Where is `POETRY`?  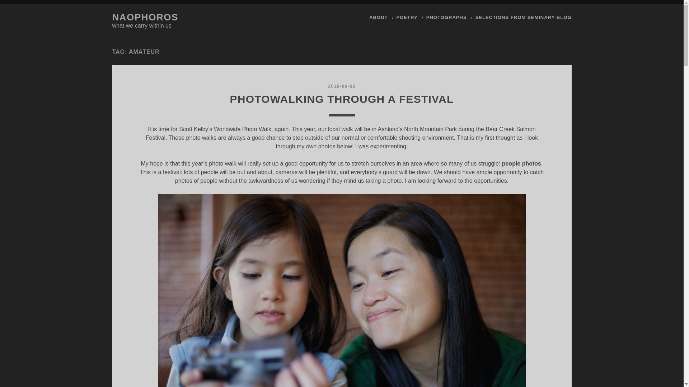 POETRY is located at coordinates (407, 17).